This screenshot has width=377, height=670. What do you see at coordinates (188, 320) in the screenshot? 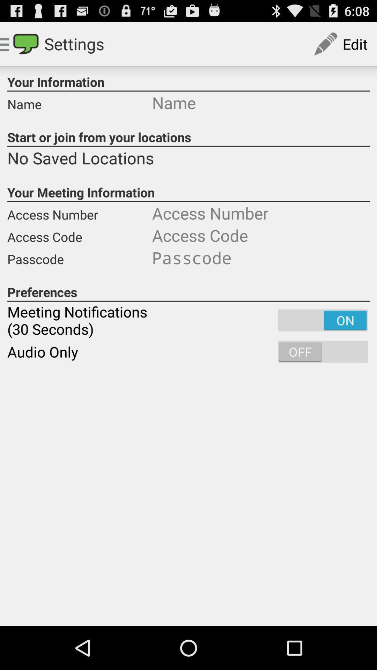
I see `scroll to meeting notifications 30 item` at bounding box center [188, 320].